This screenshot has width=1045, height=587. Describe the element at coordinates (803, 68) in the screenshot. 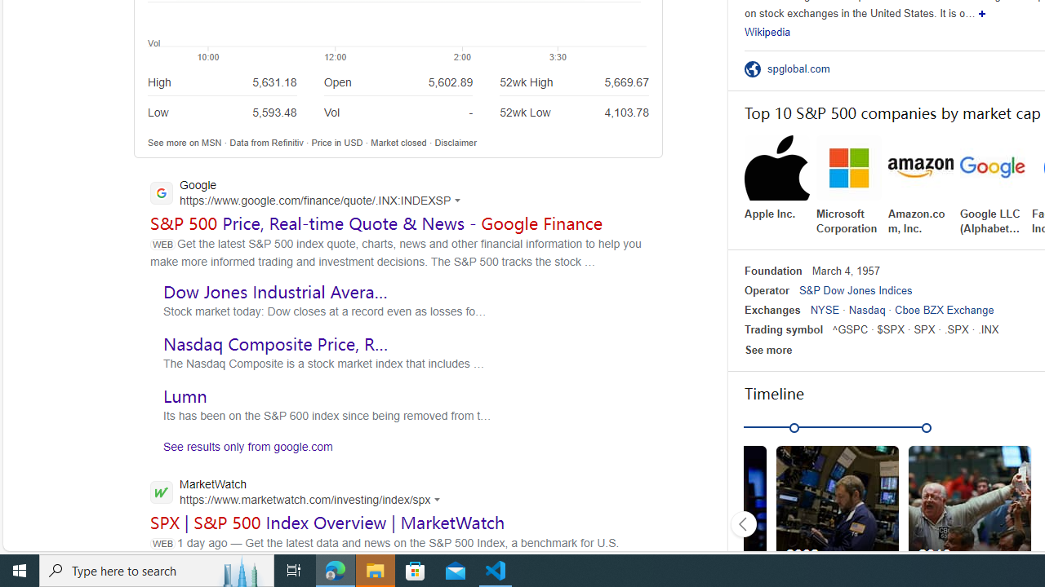

I see `spglobal.com` at that location.